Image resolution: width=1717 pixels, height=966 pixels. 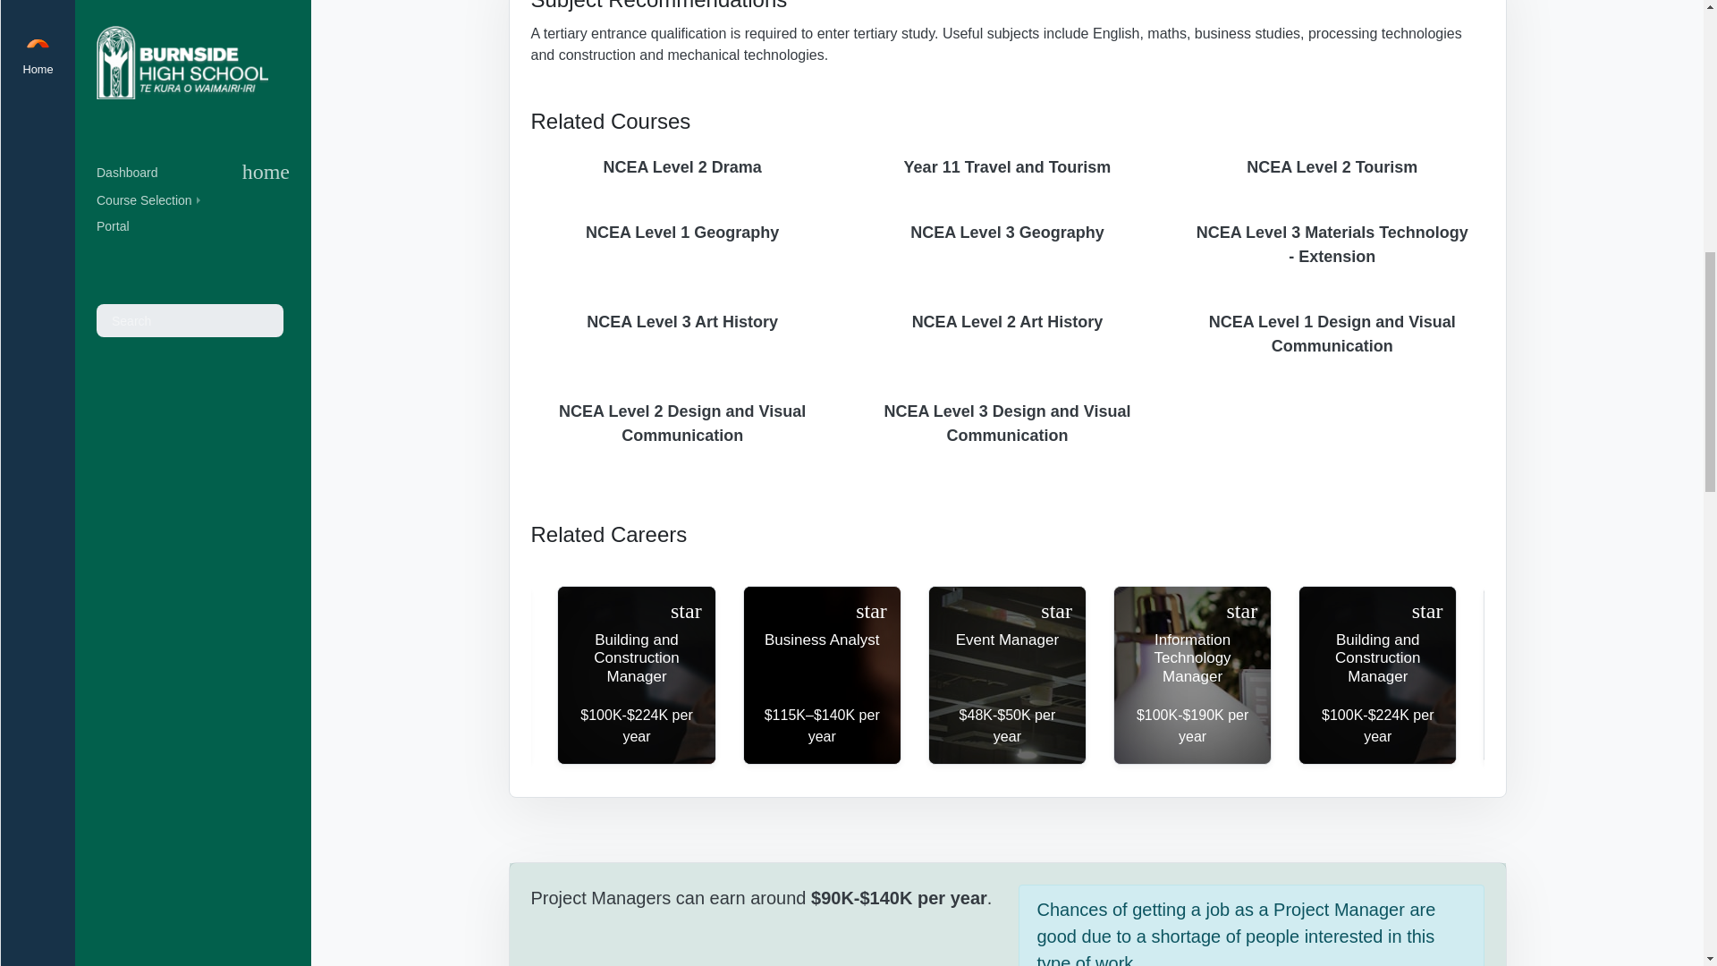 What do you see at coordinates (1007, 167) in the screenshot?
I see `Year 11 Travel and Tourism` at bounding box center [1007, 167].